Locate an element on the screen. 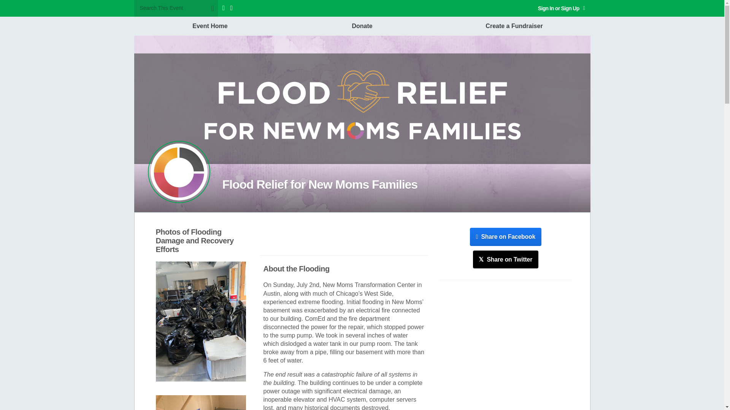  Event Home: Flood Relief for New Moms Families is located at coordinates (179, 172).